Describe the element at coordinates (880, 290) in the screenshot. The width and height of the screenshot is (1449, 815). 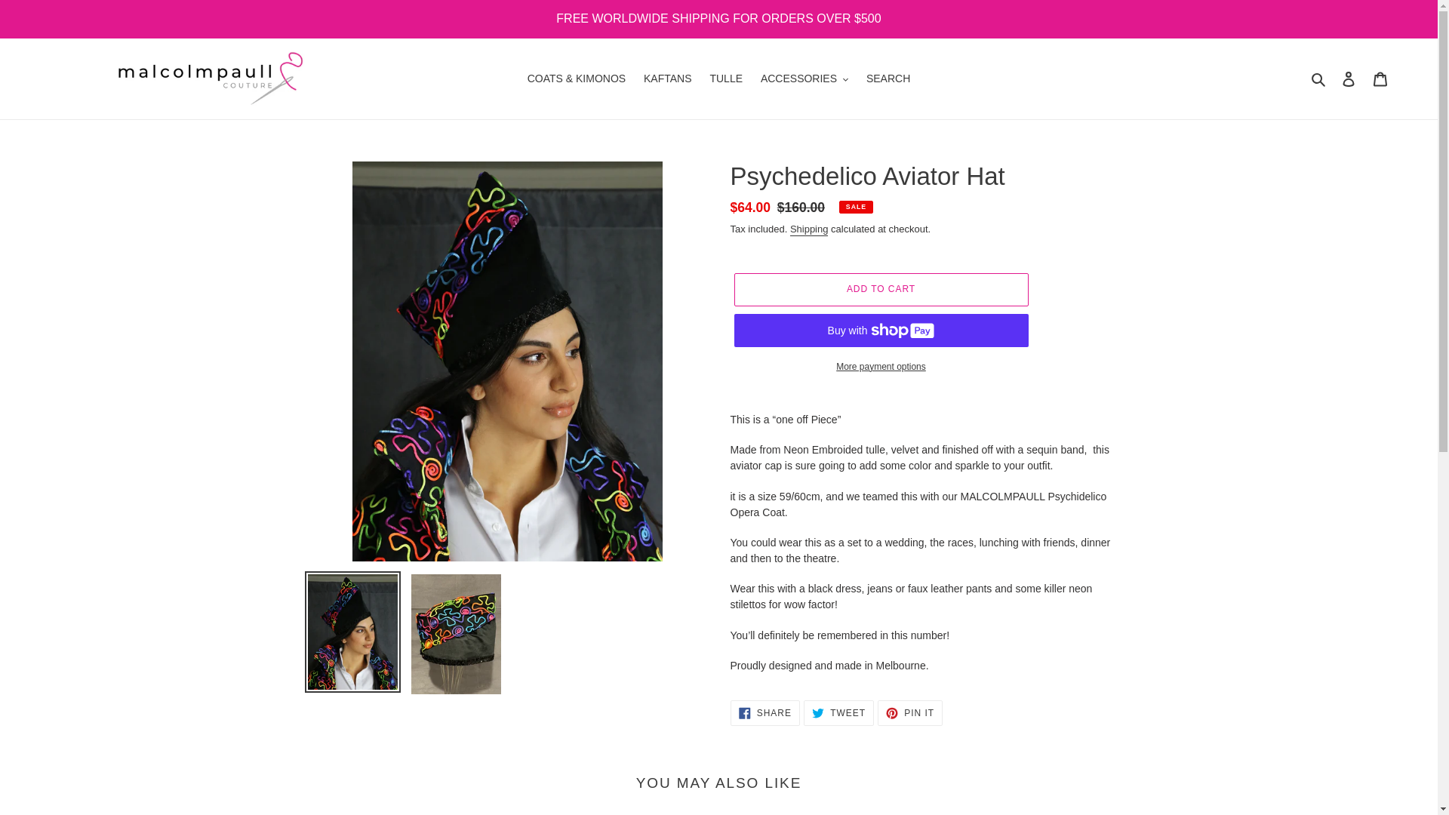
I see `More payment options` at that location.